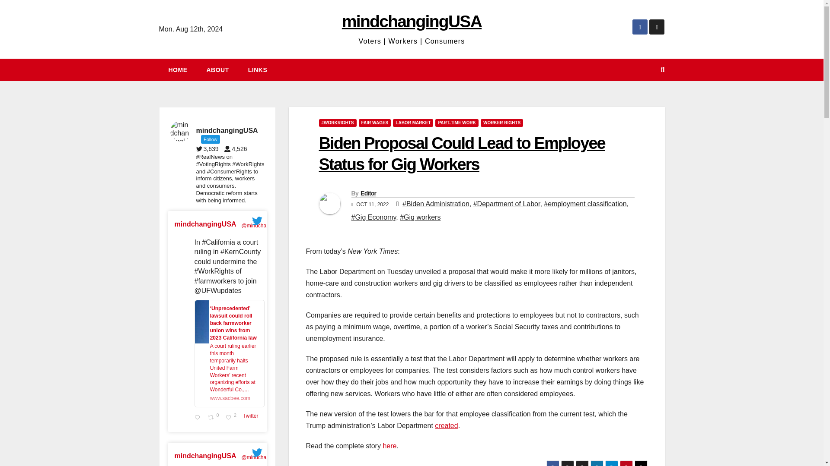  What do you see at coordinates (258, 70) in the screenshot?
I see `LINKS` at bounding box center [258, 70].